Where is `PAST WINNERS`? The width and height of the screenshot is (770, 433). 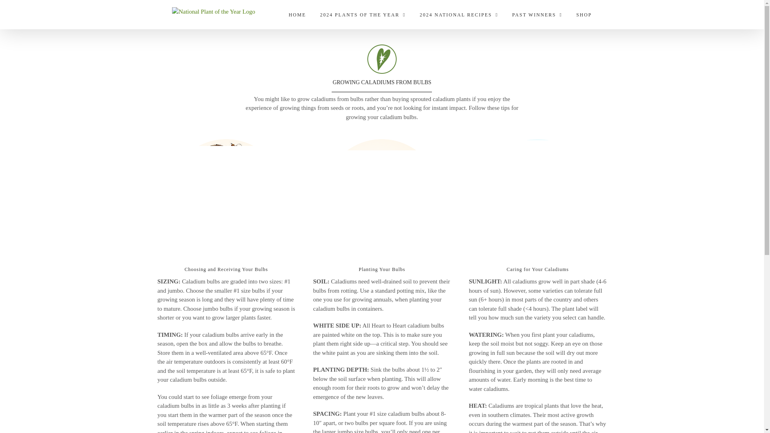
PAST WINNERS is located at coordinates (537, 14).